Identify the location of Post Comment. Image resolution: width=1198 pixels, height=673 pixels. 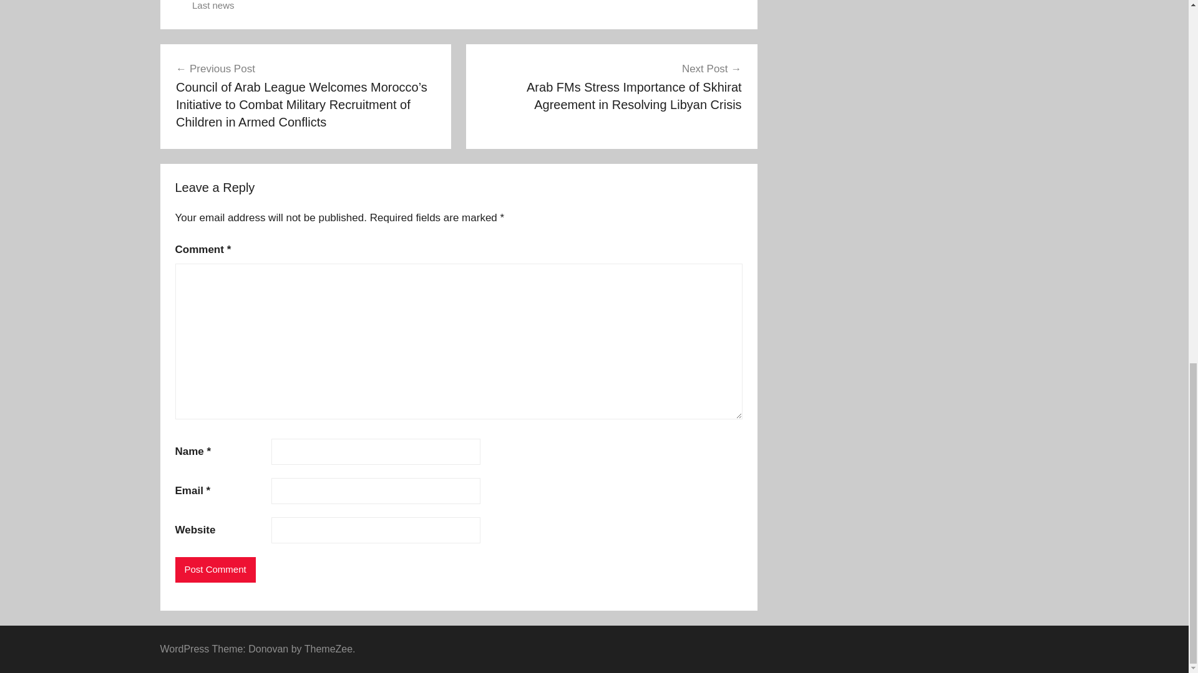
(215, 570).